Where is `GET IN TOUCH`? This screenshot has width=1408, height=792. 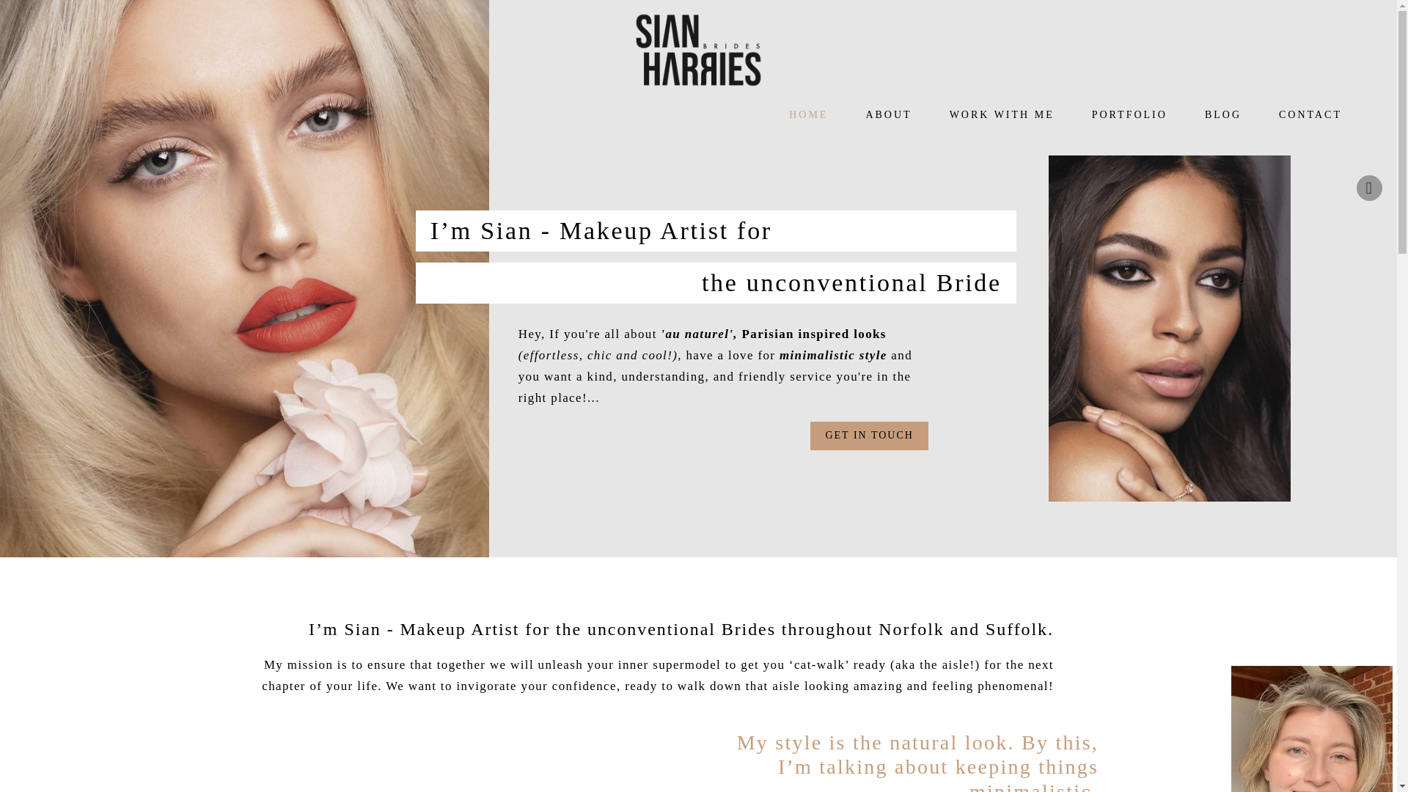
GET IN TOUCH is located at coordinates (869, 436).